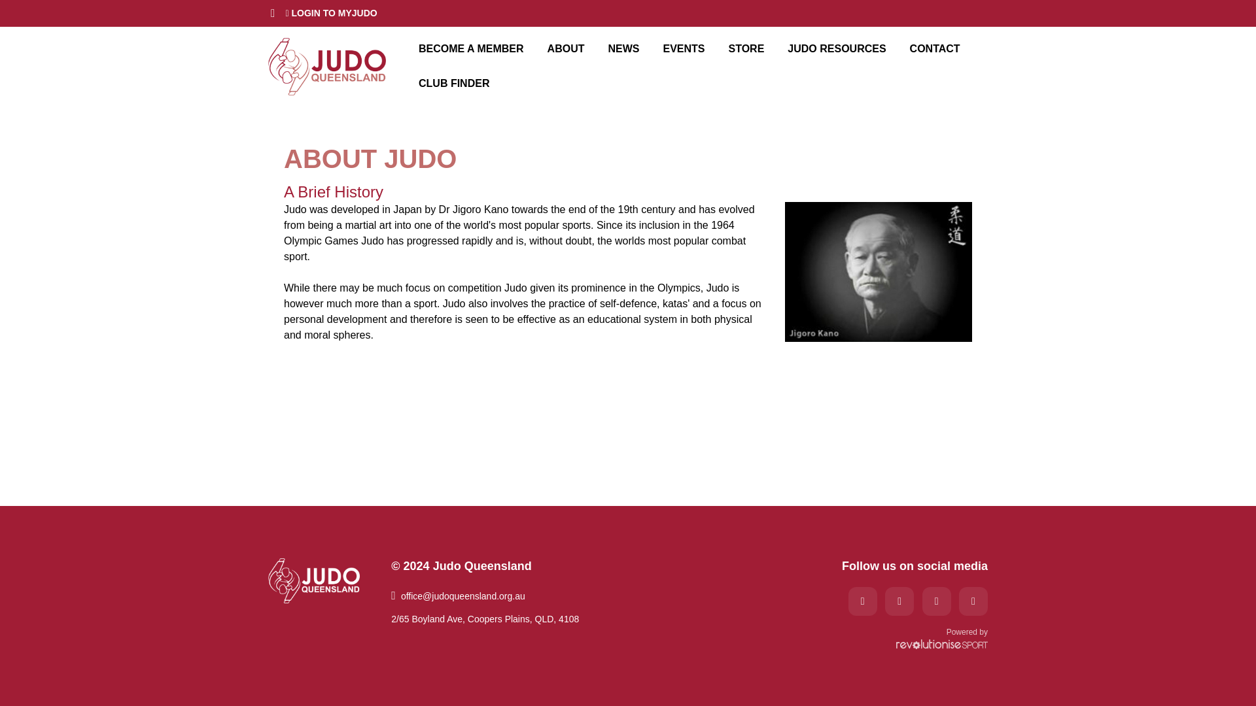  I want to click on BECOME A MEMBER, so click(471, 48).